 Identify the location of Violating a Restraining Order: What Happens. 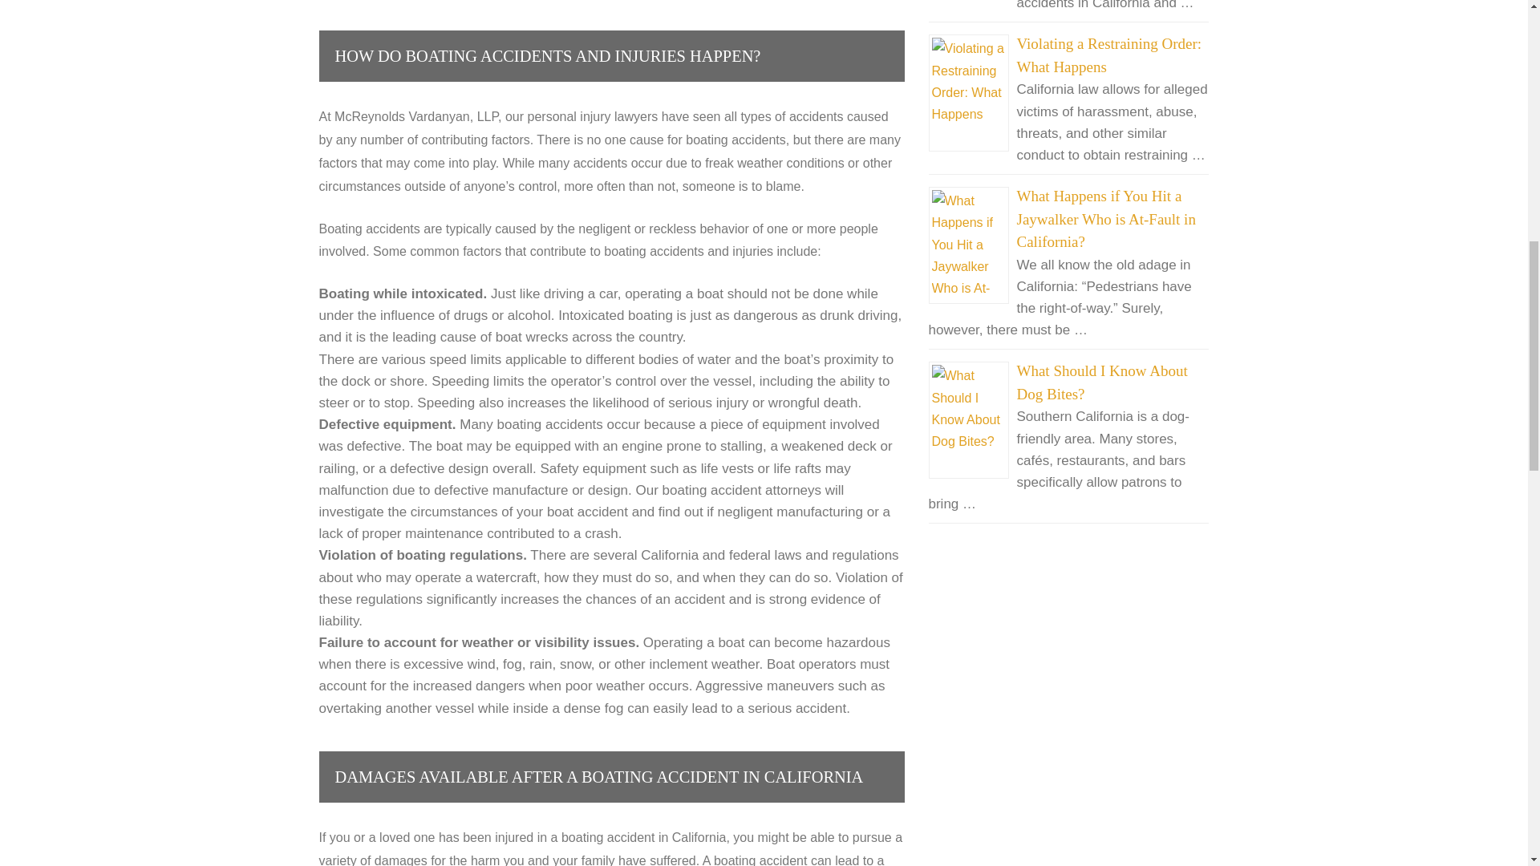
(1109, 55).